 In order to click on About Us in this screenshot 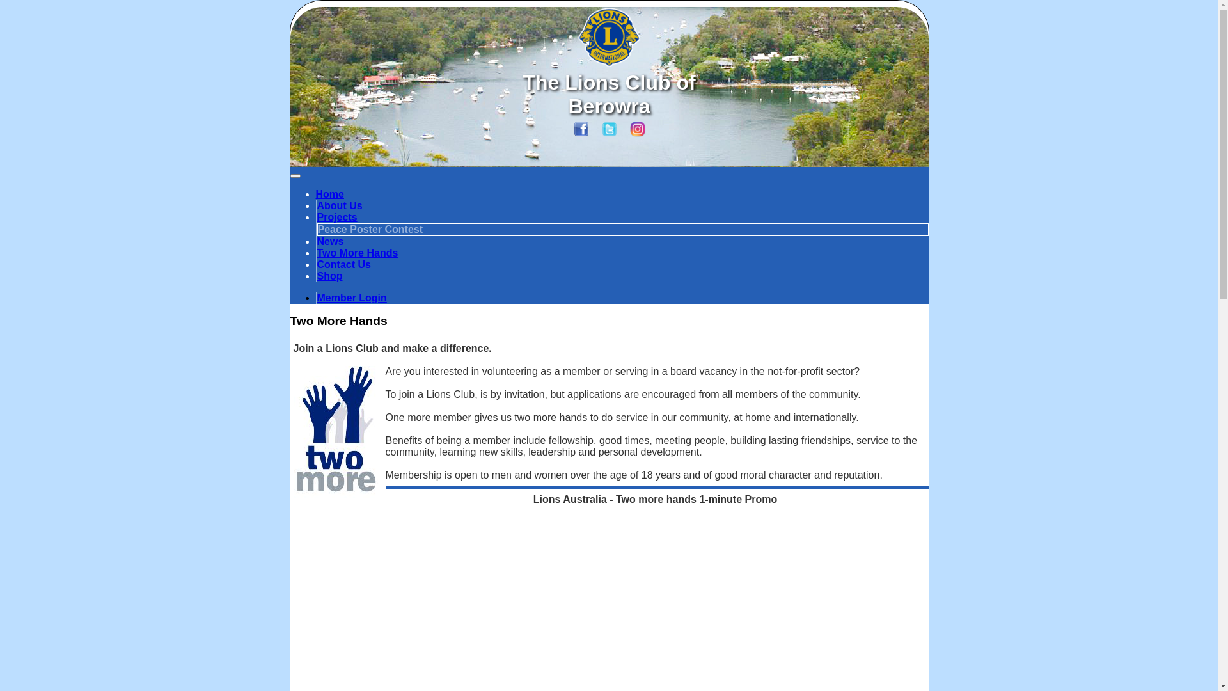, I will do `click(340, 206)`.